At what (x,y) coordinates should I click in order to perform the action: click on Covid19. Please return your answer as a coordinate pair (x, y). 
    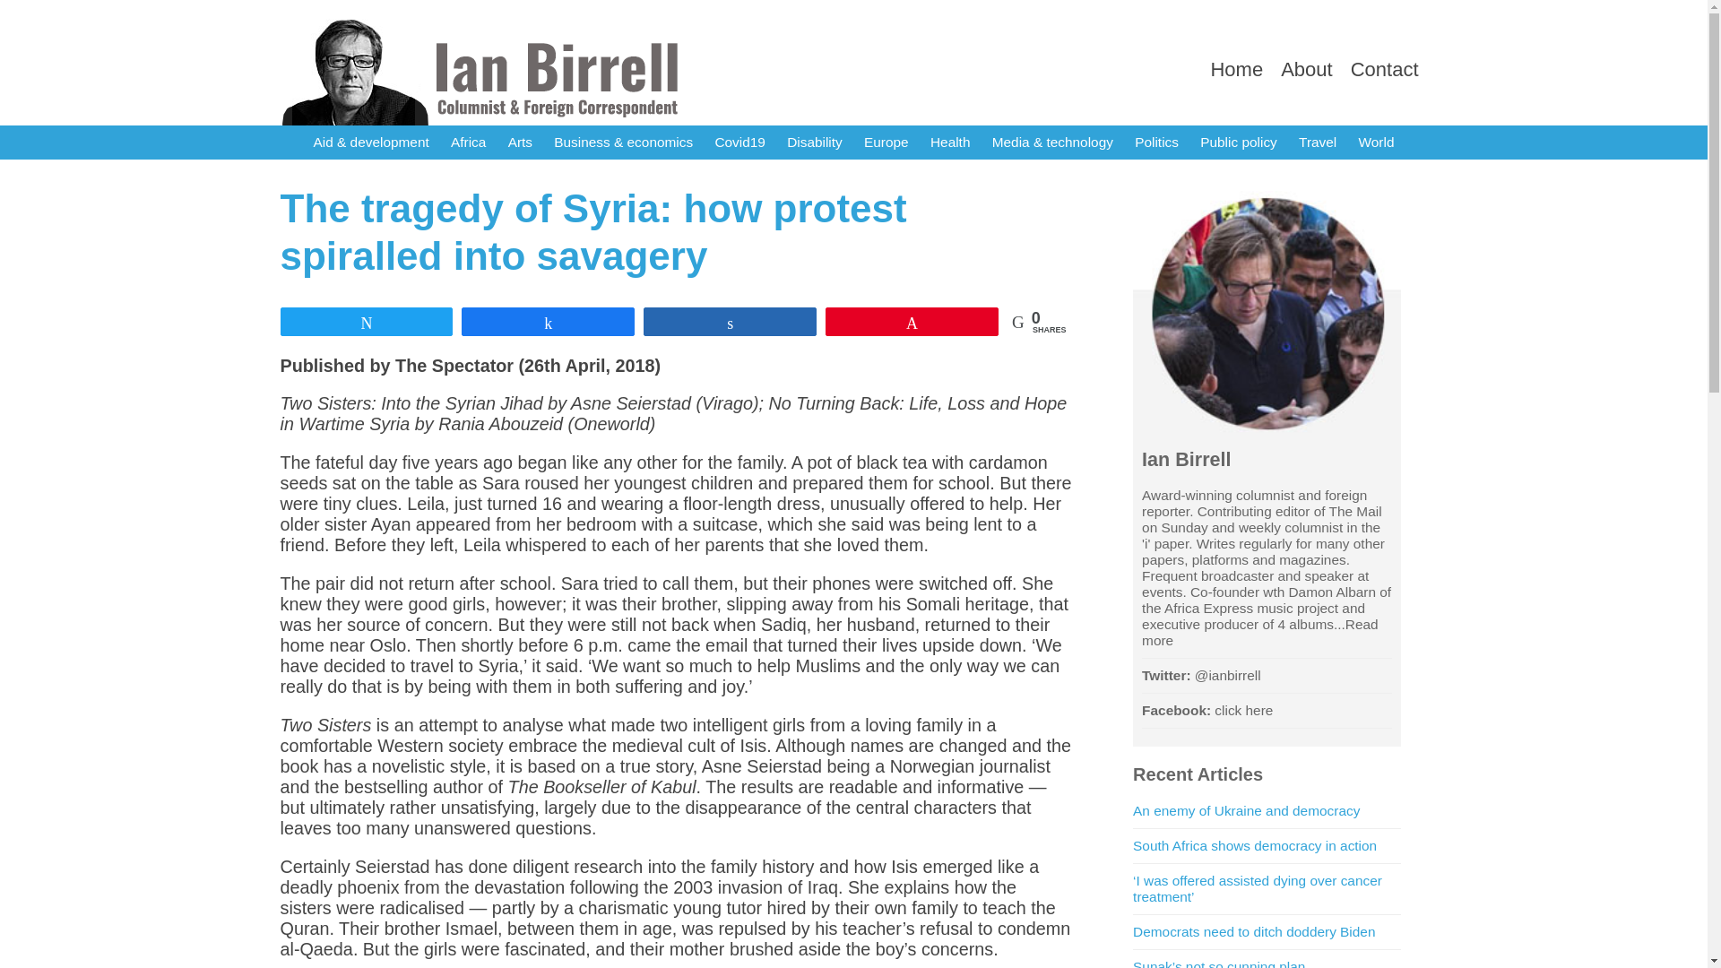
    Looking at the image, I should click on (739, 143).